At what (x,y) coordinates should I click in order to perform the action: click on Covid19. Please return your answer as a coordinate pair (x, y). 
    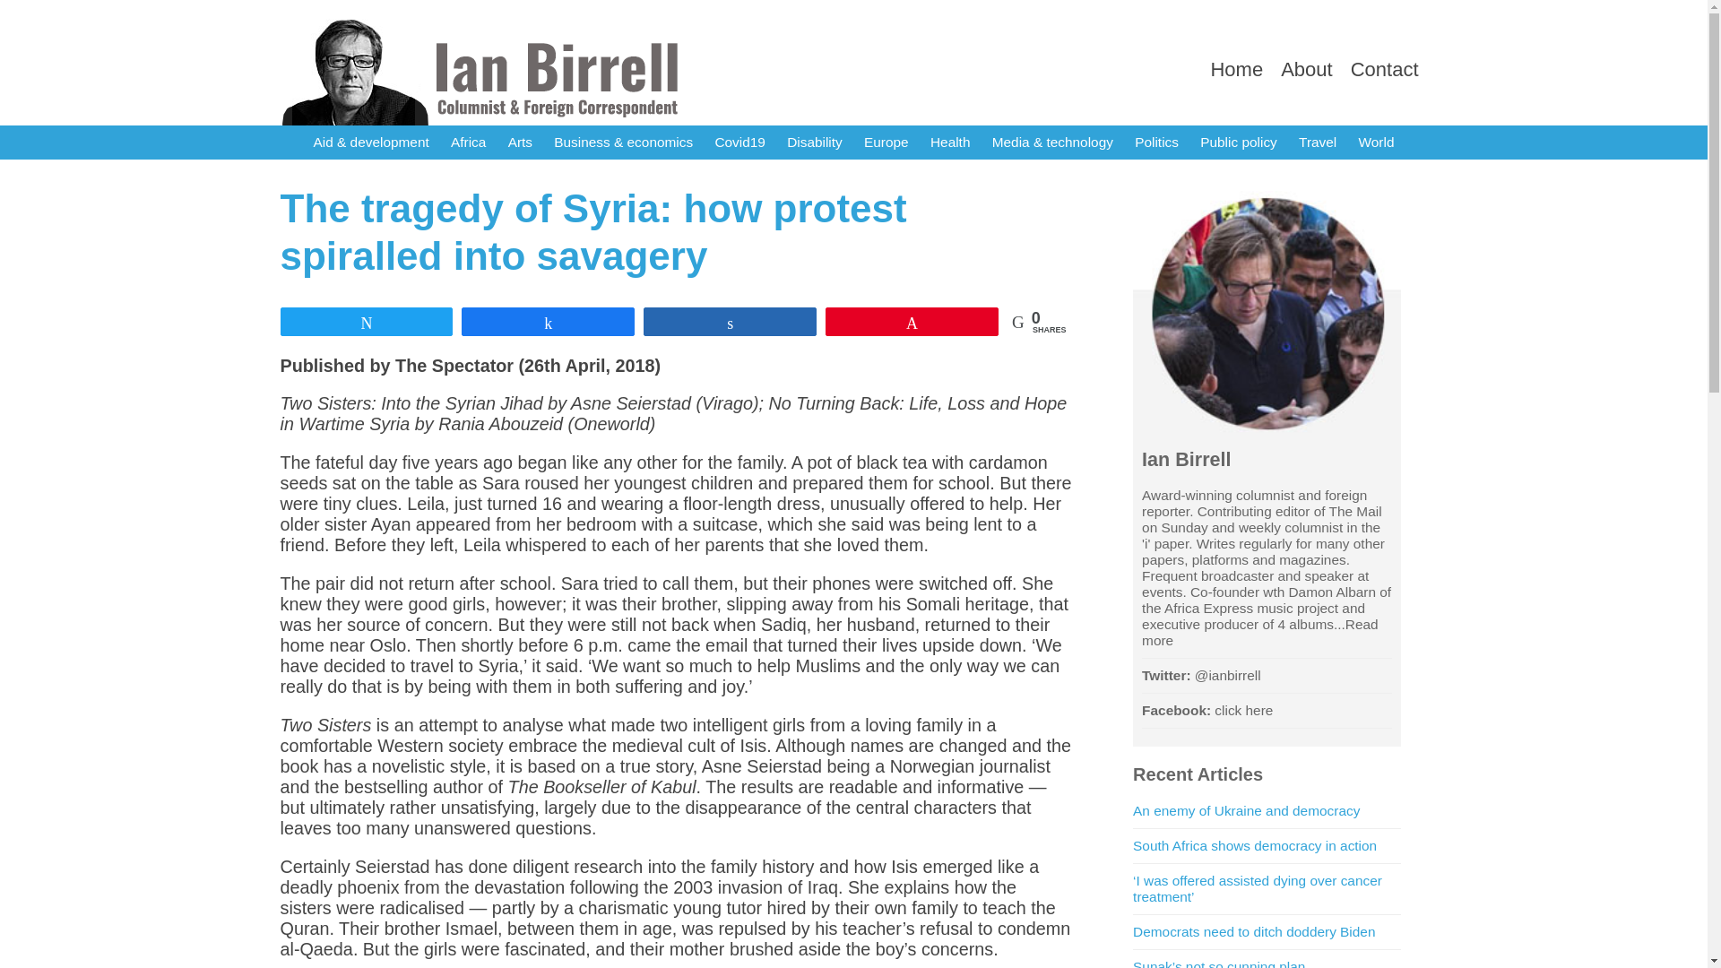
    Looking at the image, I should click on (739, 143).